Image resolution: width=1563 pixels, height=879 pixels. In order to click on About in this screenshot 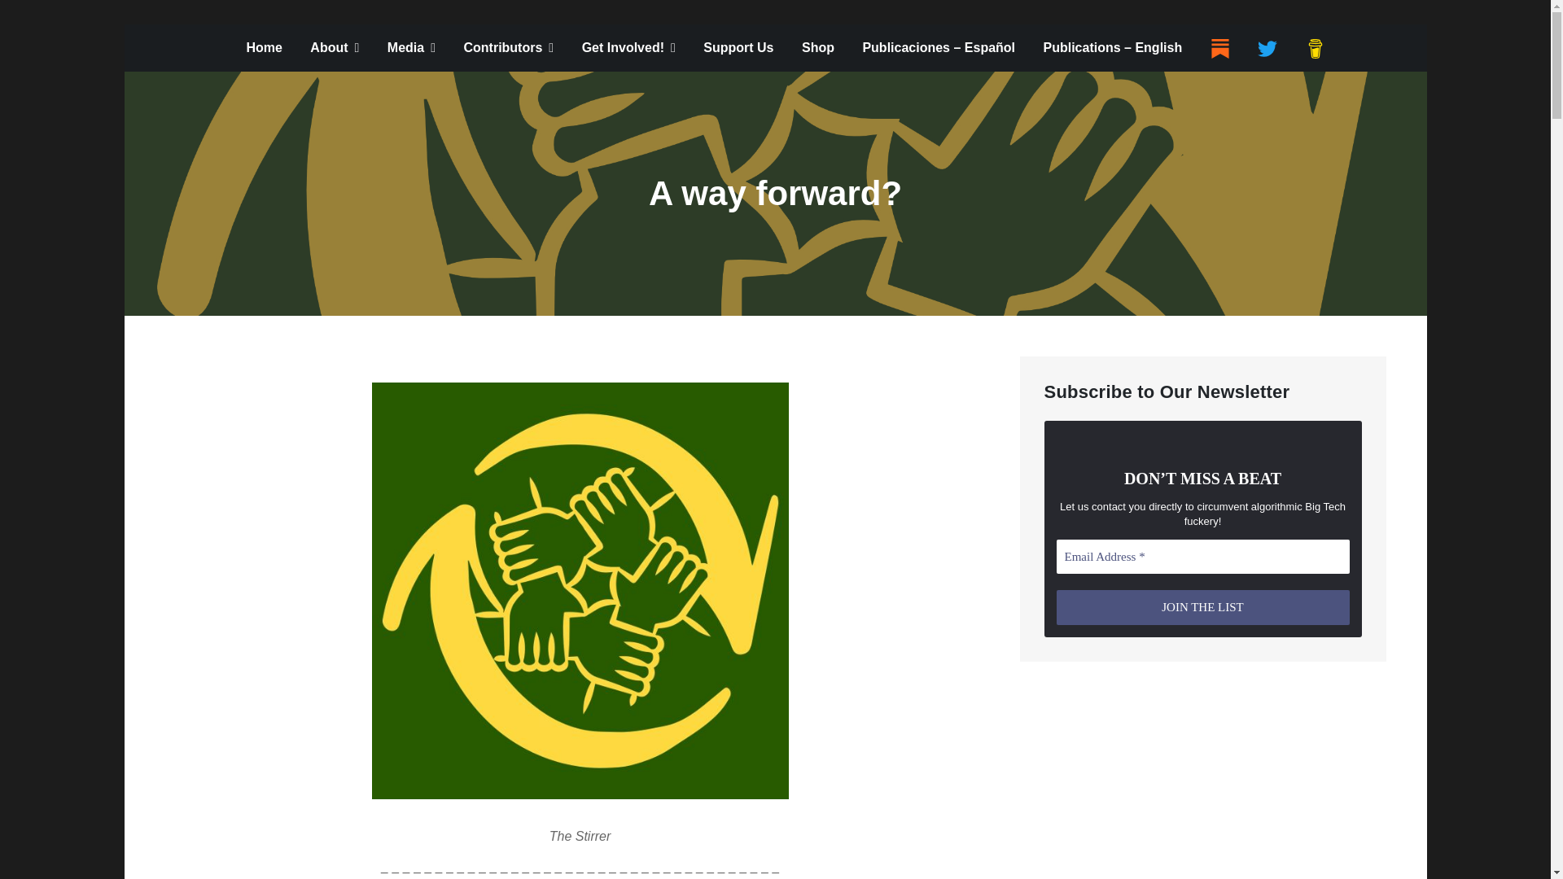, I will do `click(335, 47)`.